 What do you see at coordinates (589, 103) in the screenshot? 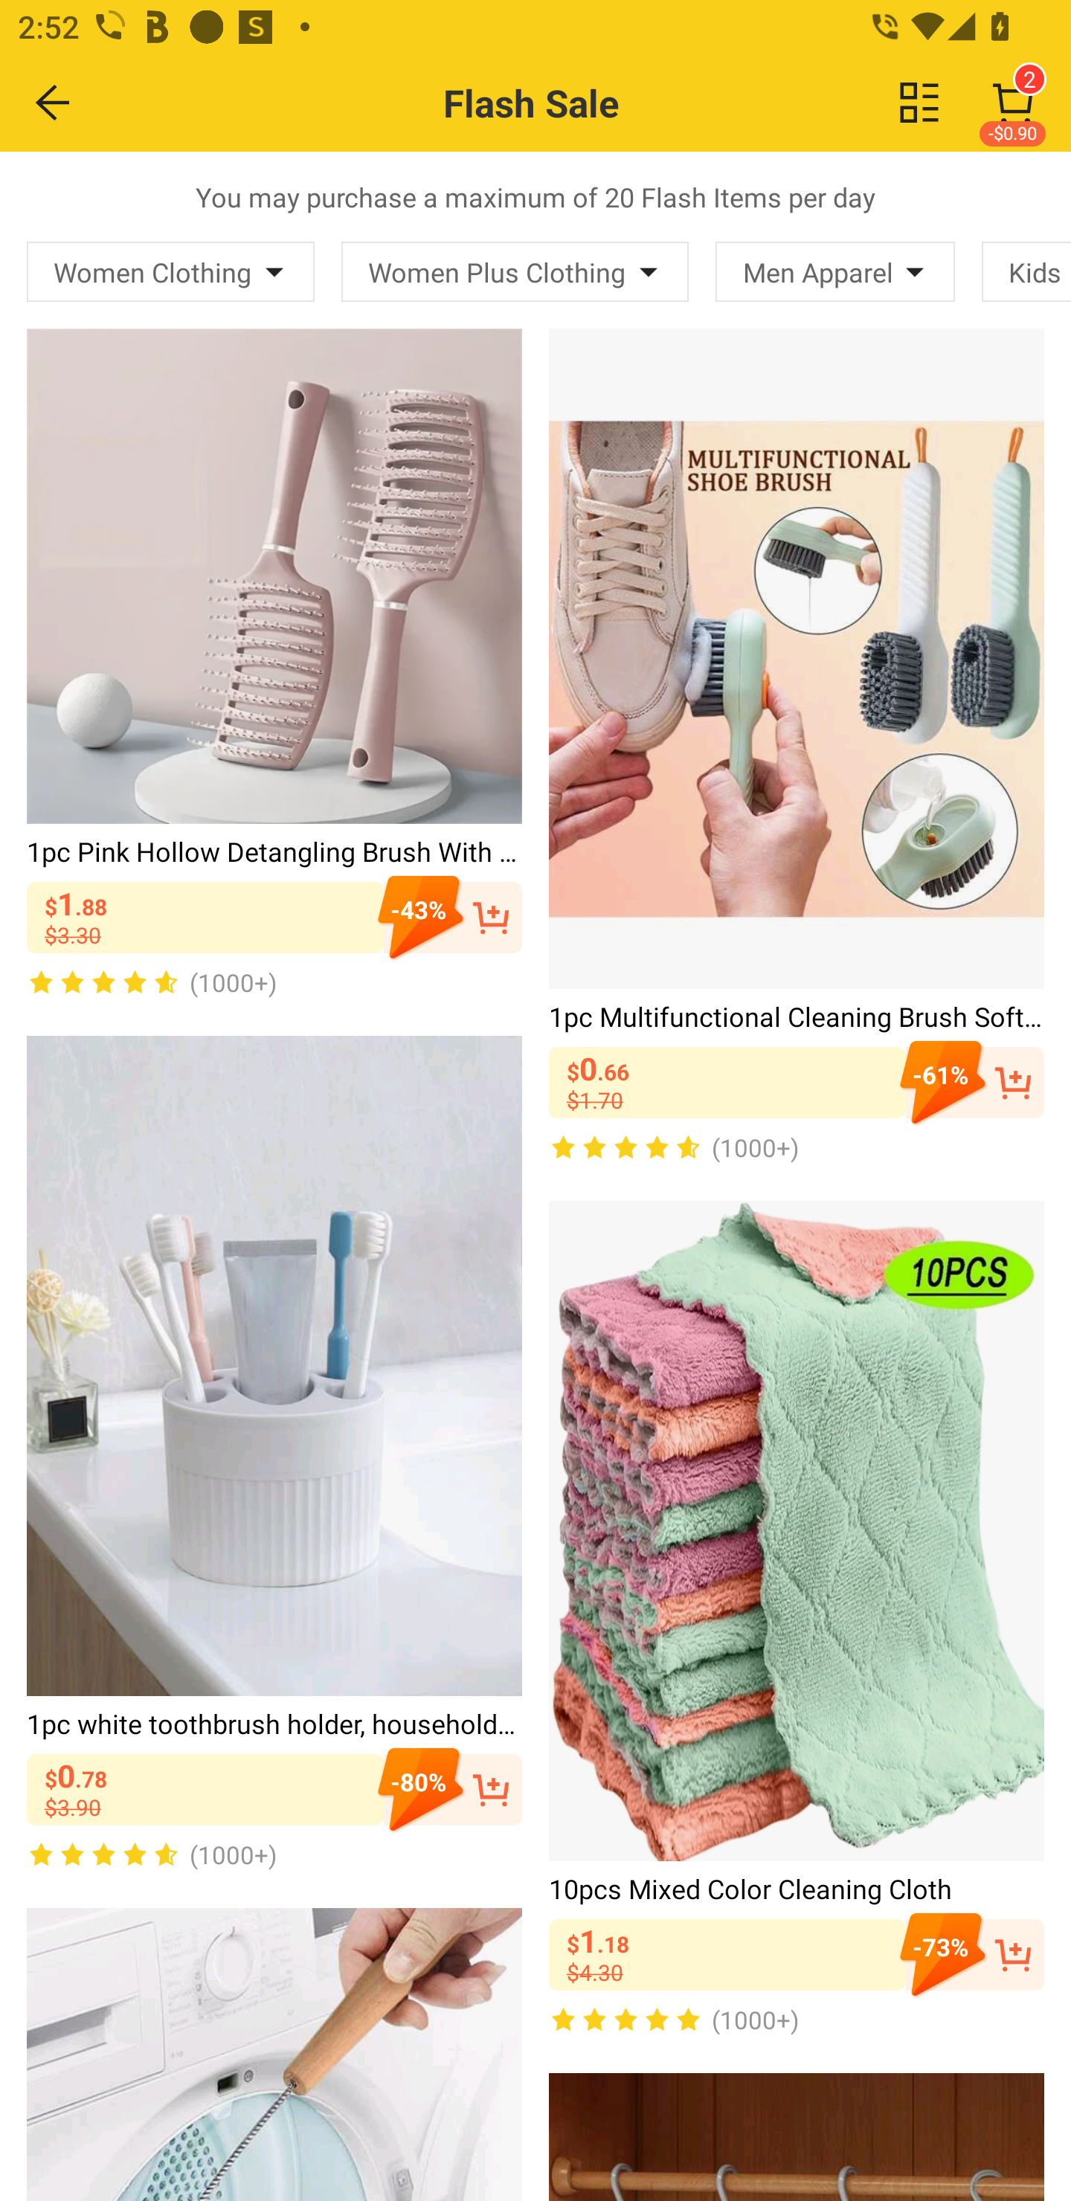
I see `Flash Sale change view 2 -$0.90` at bounding box center [589, 103].